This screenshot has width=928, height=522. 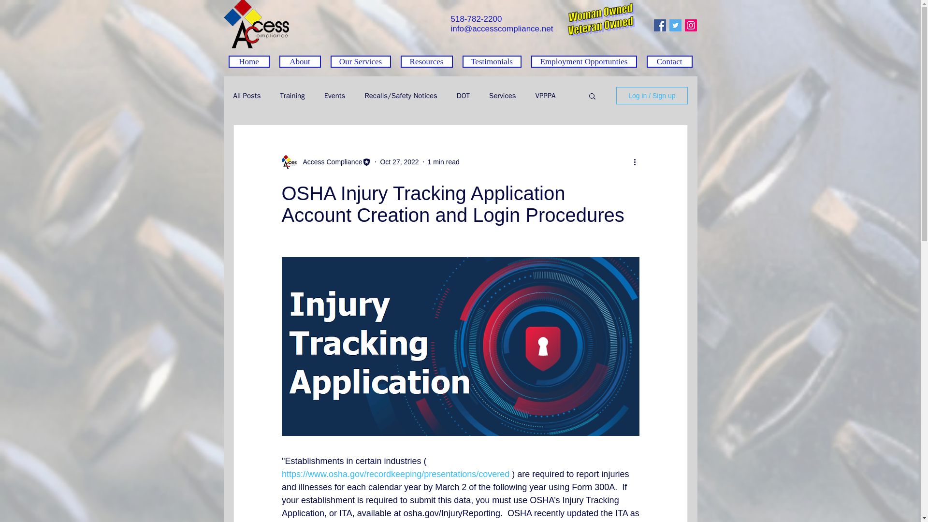 What do you see at coordinates (669, 61) in the screenshot?
I see `Contact` at bounding box center [669, 61].